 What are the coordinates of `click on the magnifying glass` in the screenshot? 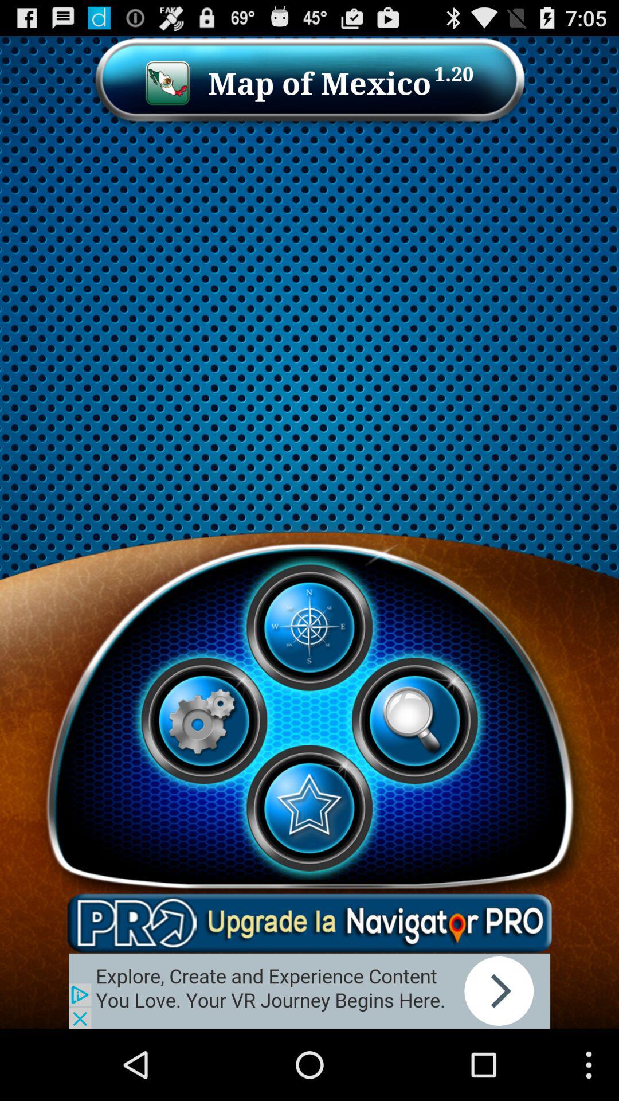 It's located at (414, 721).